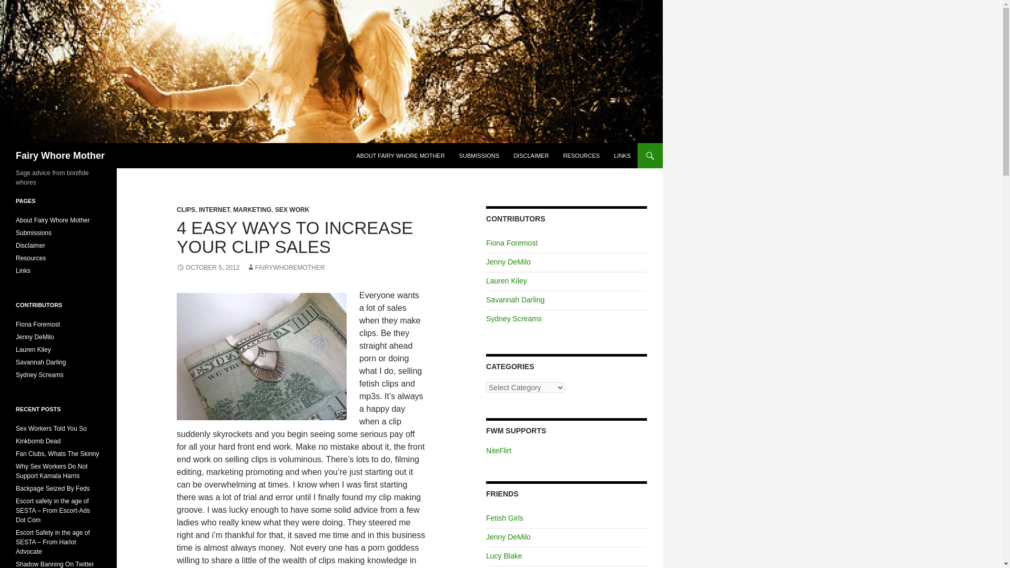 This screenshot has width=1010, height=568. I want to click on Jenny DeMilo, so click(508, 537).